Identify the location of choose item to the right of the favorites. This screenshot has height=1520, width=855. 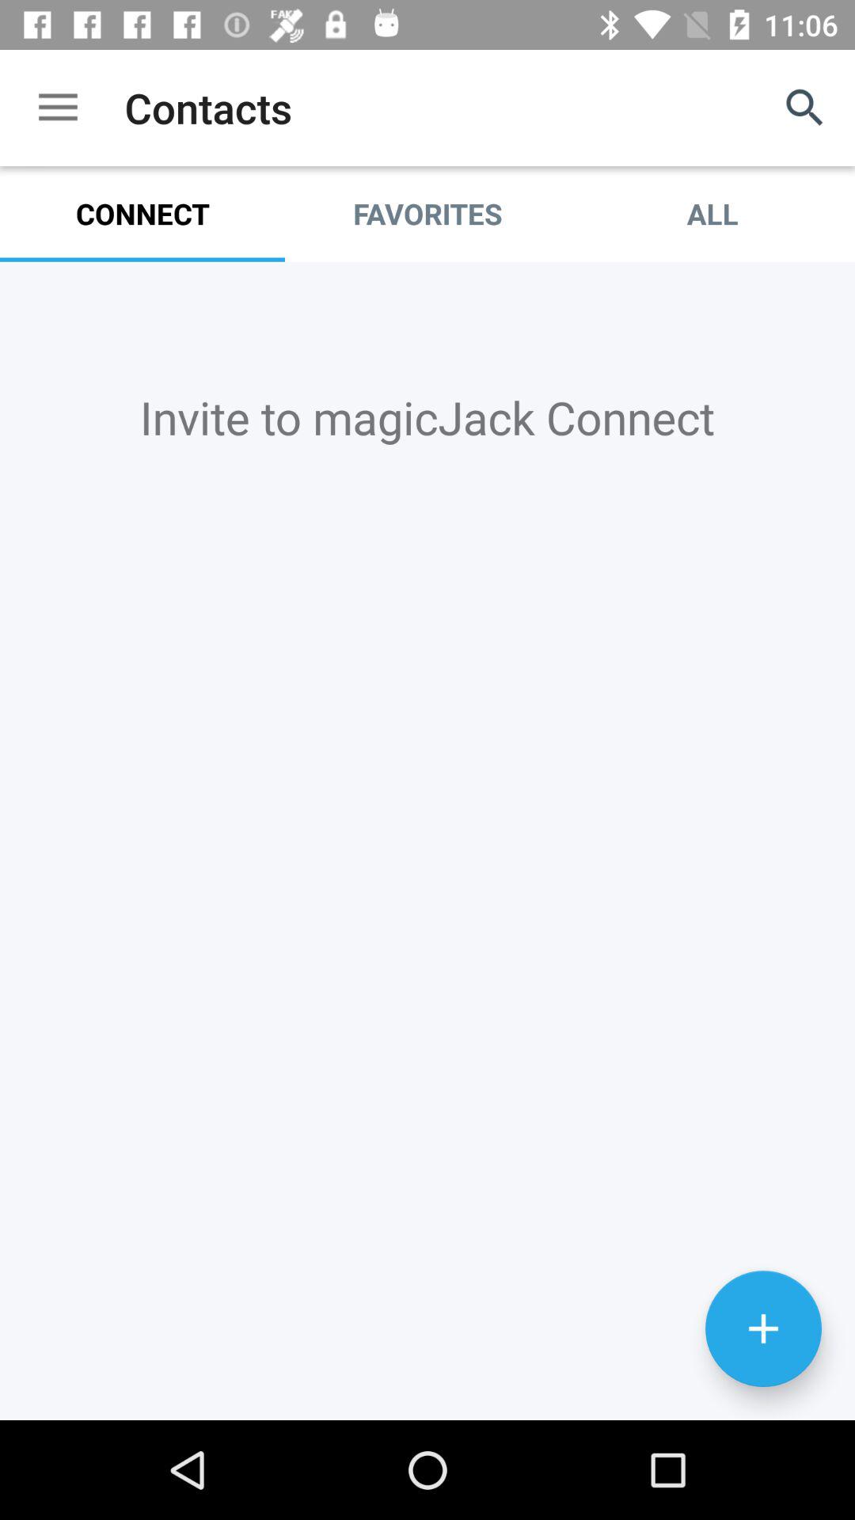
(712, 214).